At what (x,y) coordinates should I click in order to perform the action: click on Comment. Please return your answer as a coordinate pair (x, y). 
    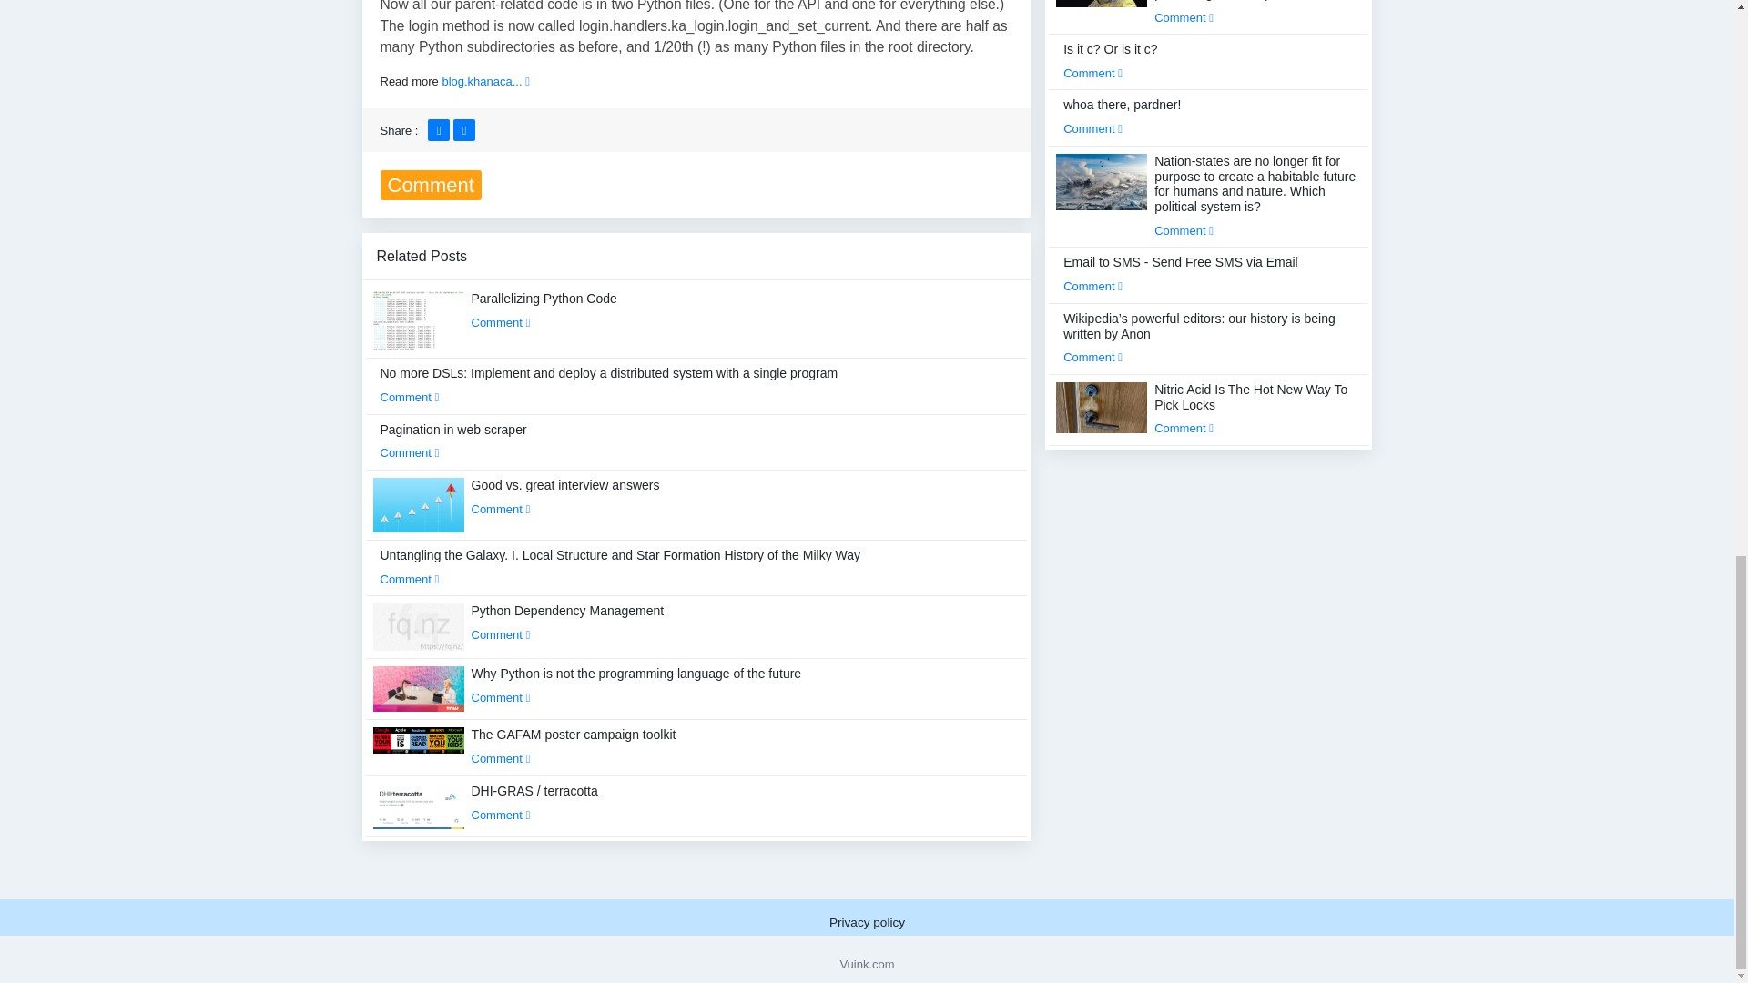
    Looking at the image, I should click on (410, 579).